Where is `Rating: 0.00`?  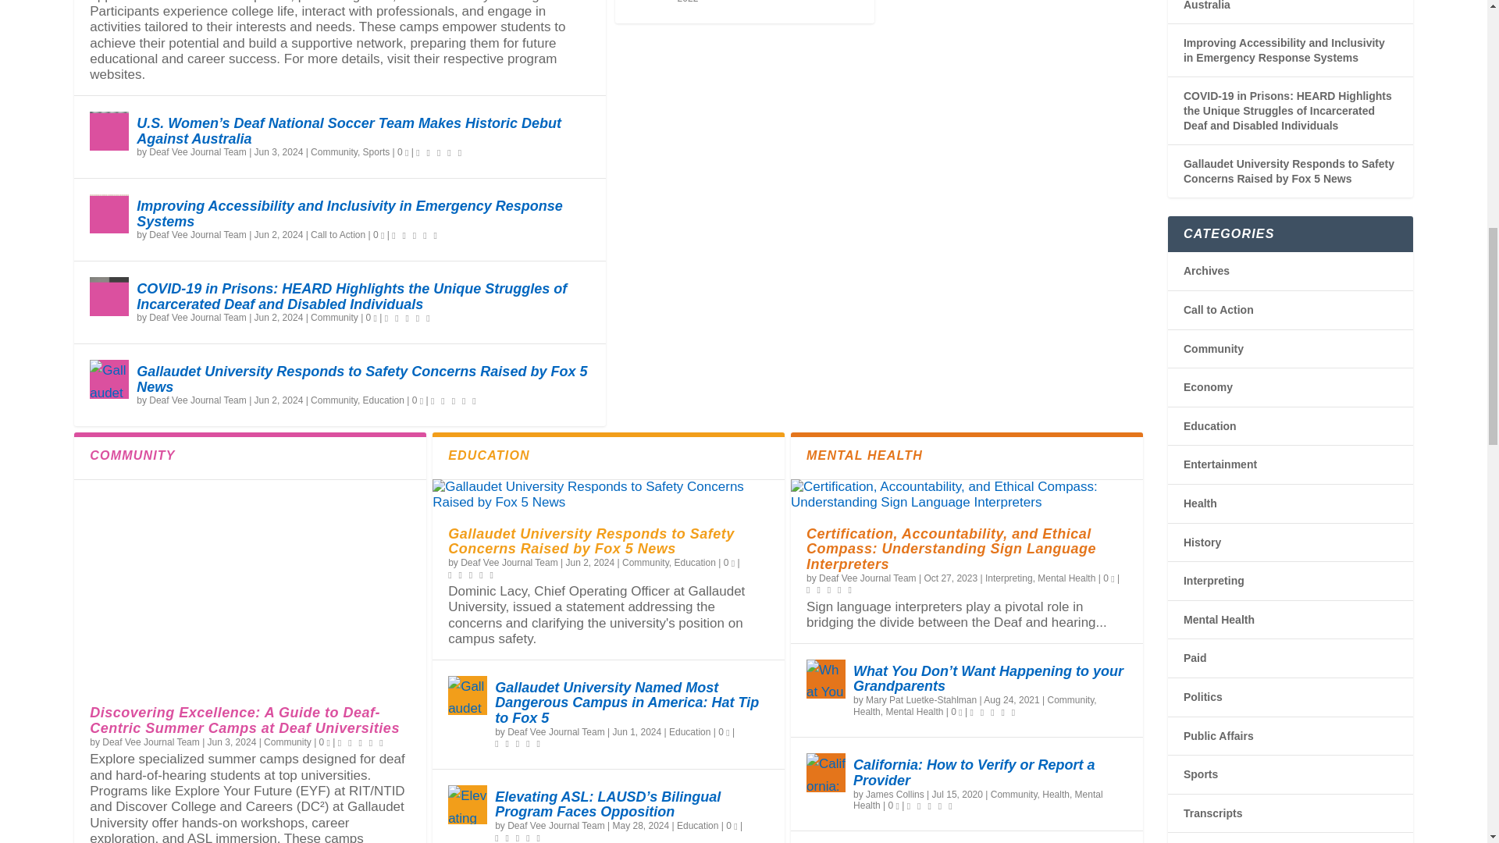
Rating: 0.00 is located at coordinates (440, 151).